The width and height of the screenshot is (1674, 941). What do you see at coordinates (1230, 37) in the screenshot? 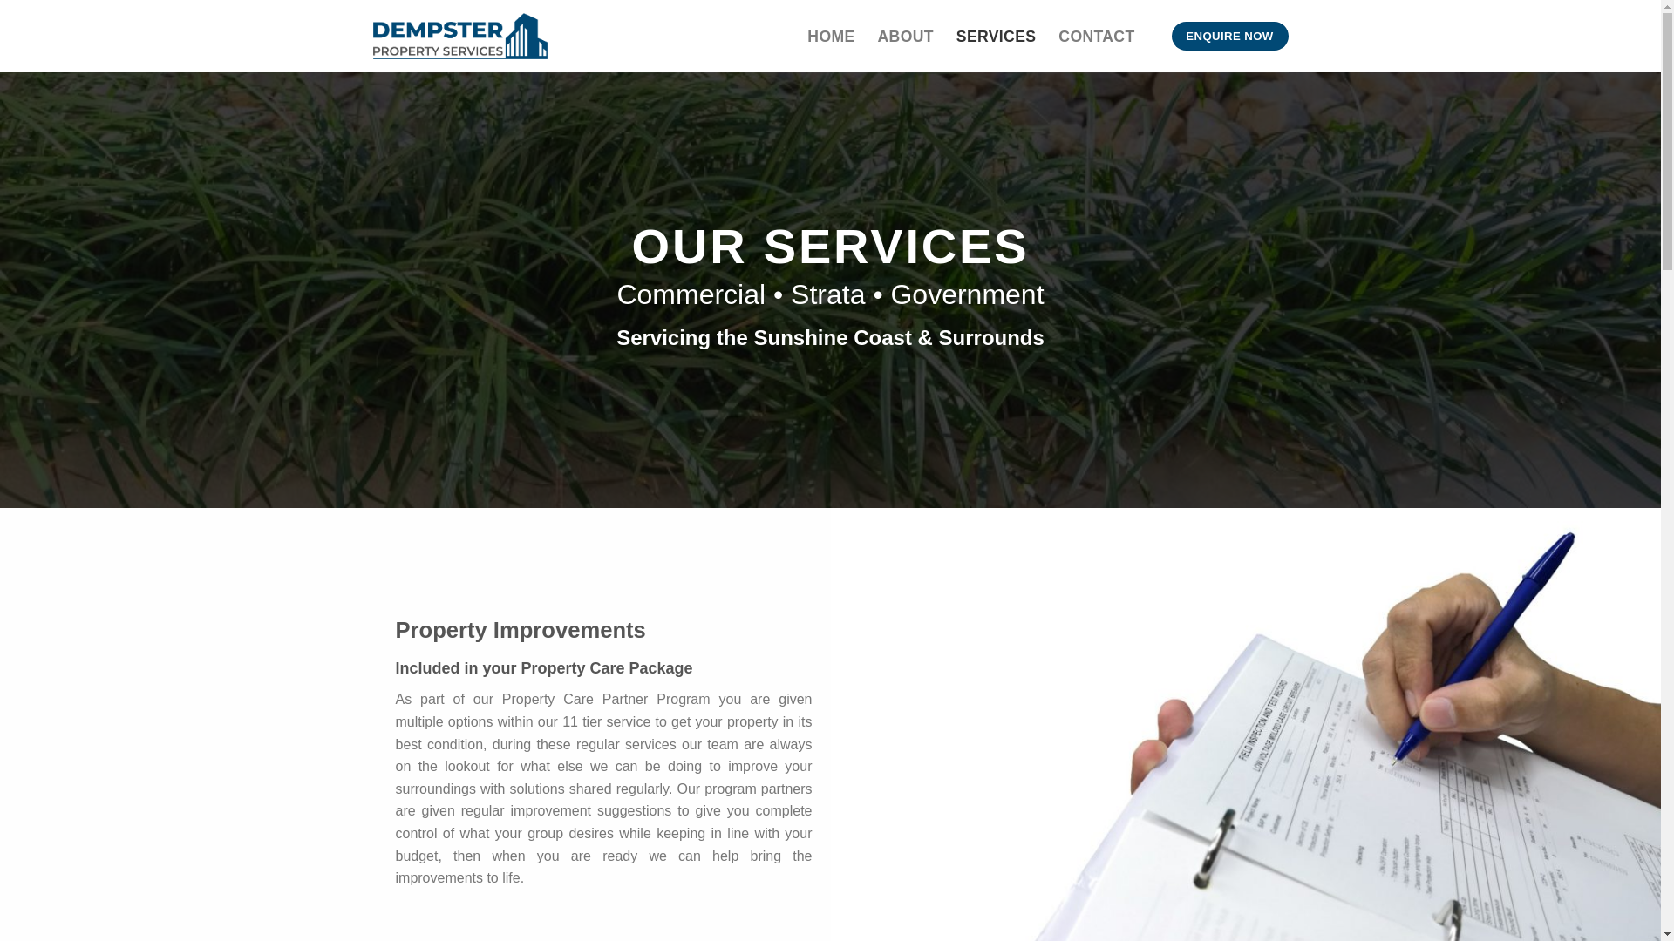
I see `ENQUIRE NOW` at bounding box center [1230, 37].